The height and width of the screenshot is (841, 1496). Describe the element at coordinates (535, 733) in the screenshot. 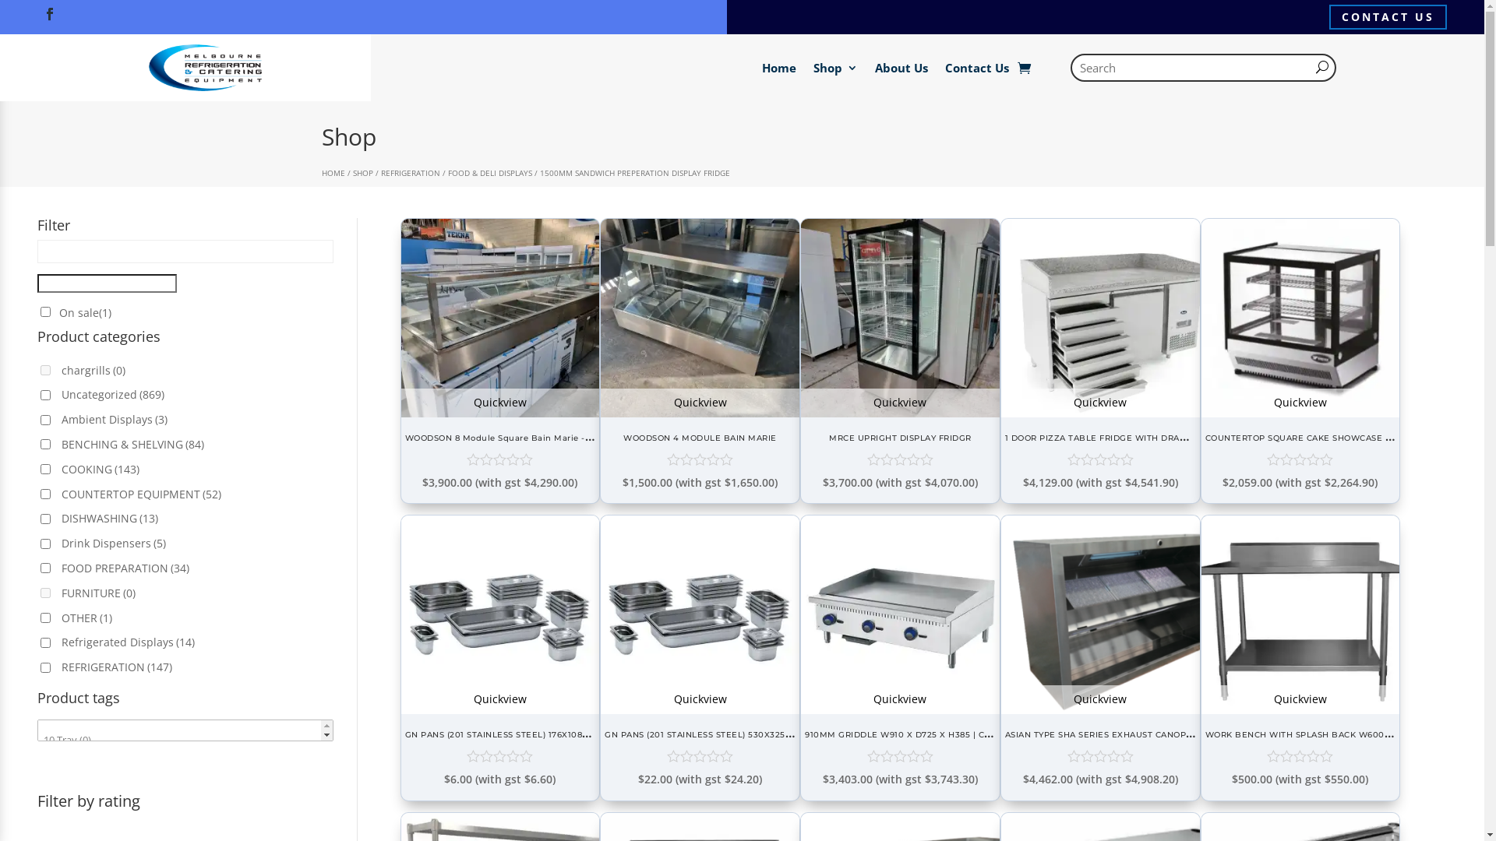

I see `GN PANS (201 STAINLESS STEEL) 176X108X65|MIXRITE 19065` at that location.